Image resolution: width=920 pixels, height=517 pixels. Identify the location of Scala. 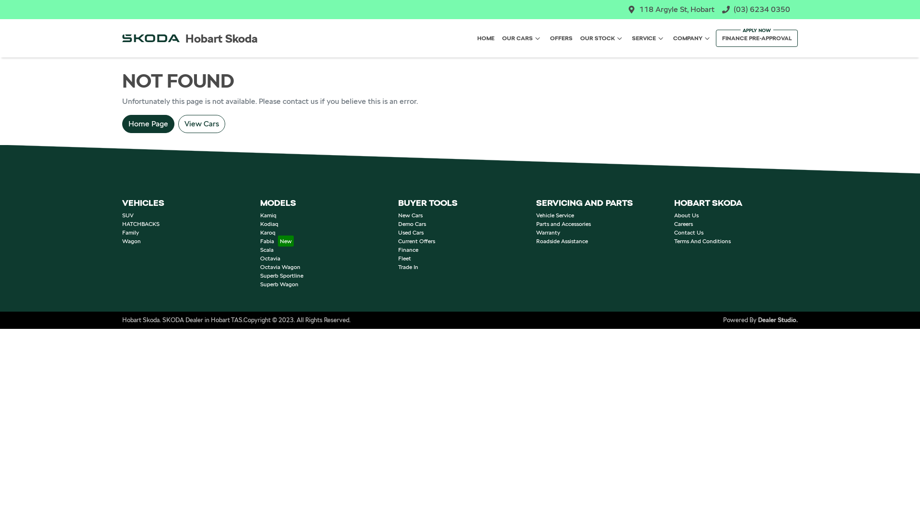
(267, 250).